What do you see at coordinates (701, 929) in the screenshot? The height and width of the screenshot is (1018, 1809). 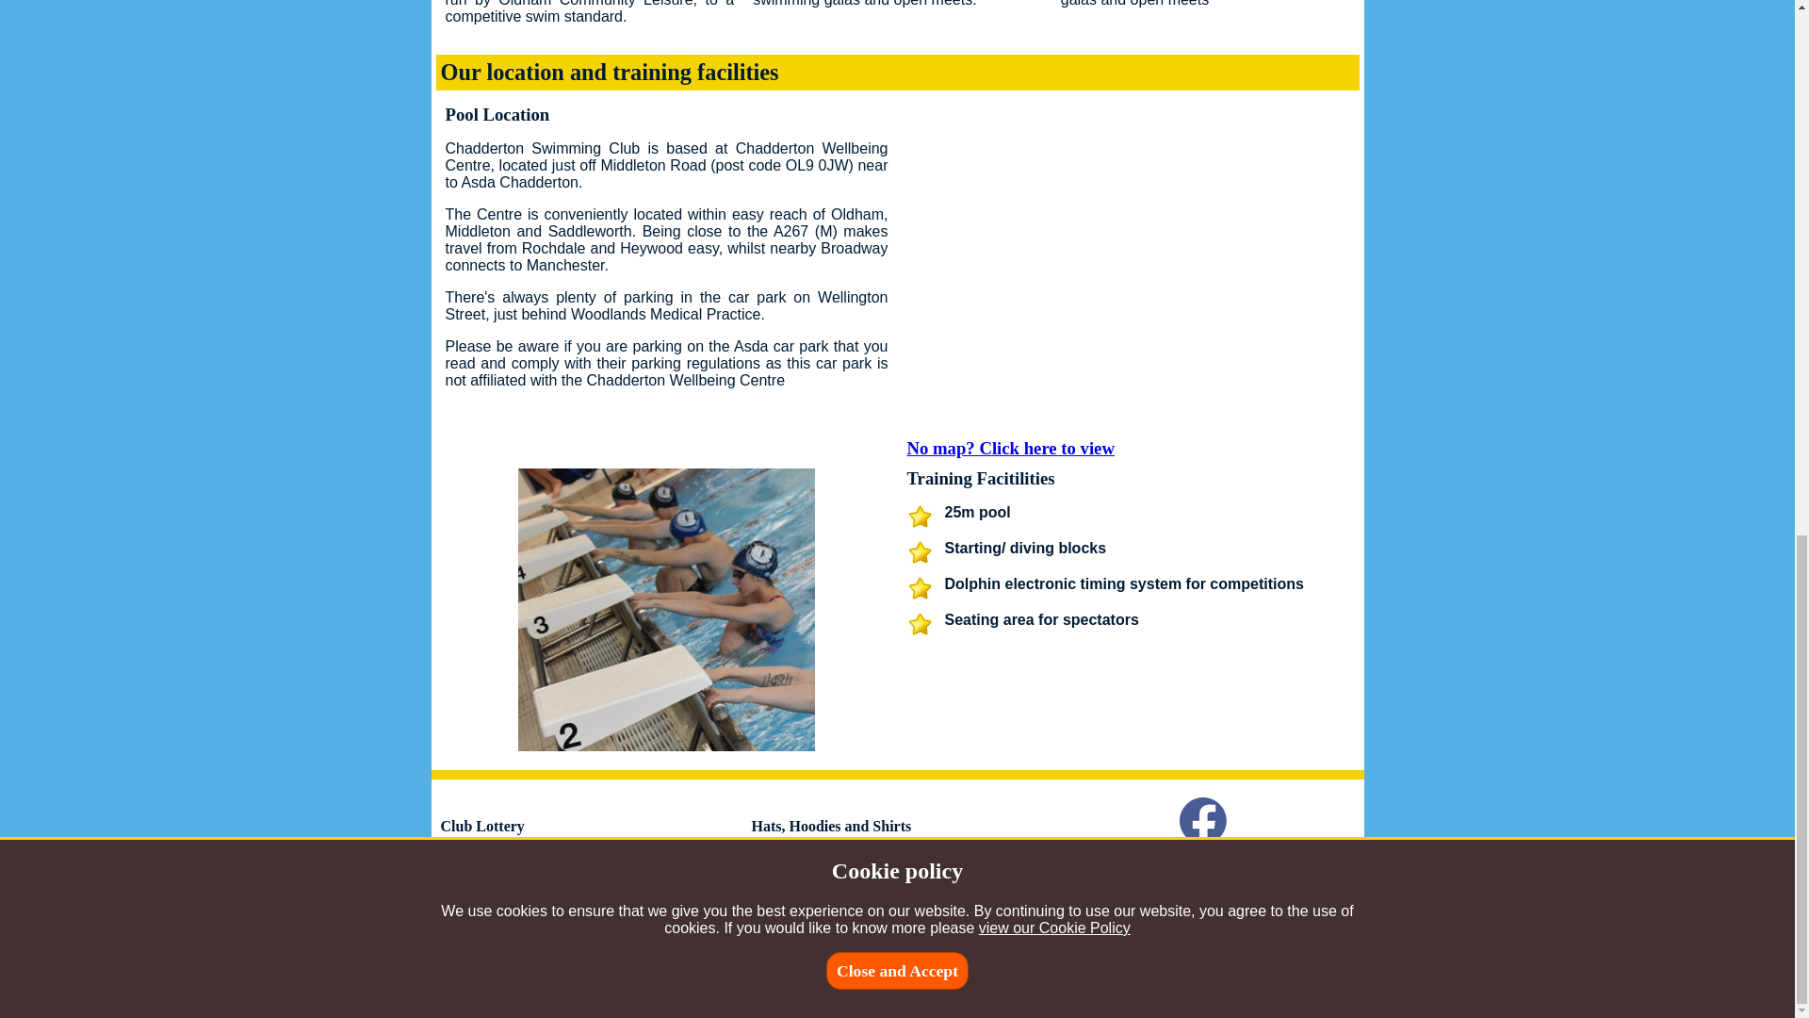 I see `Contact Us` at bounding box center [701, 929].